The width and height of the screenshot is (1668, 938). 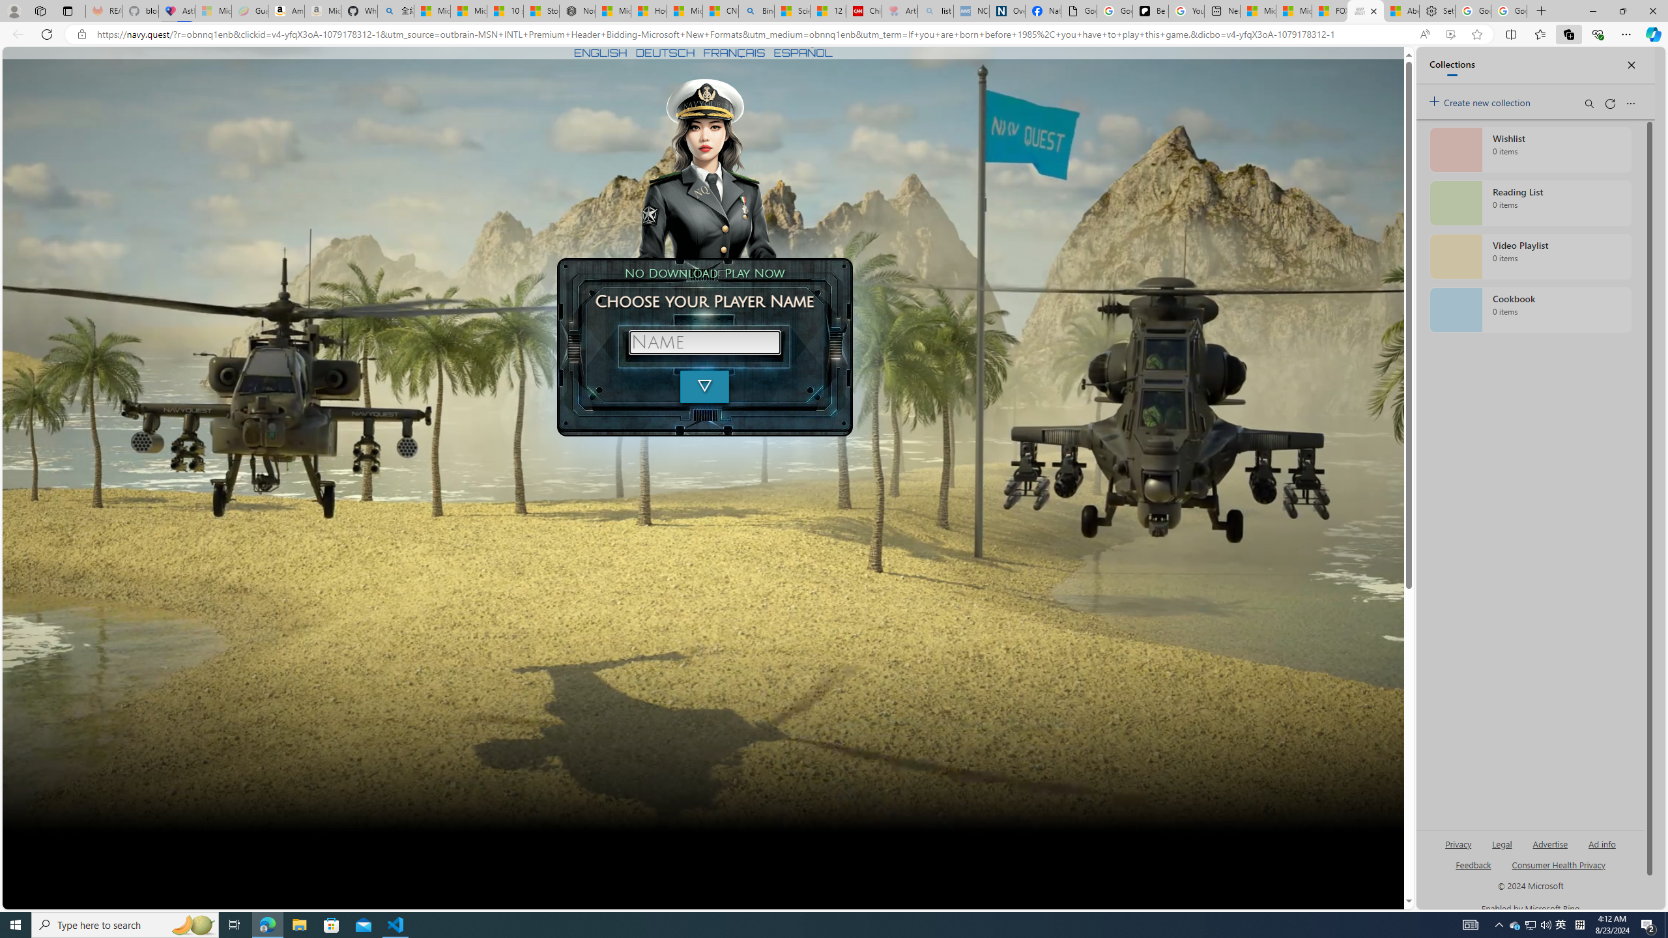 What do you see at coordinates (1424, 35) in the screenshot?
I see `Read aloud this page (Ctrl+Shift+U)` at bounding box center [1424, 35].